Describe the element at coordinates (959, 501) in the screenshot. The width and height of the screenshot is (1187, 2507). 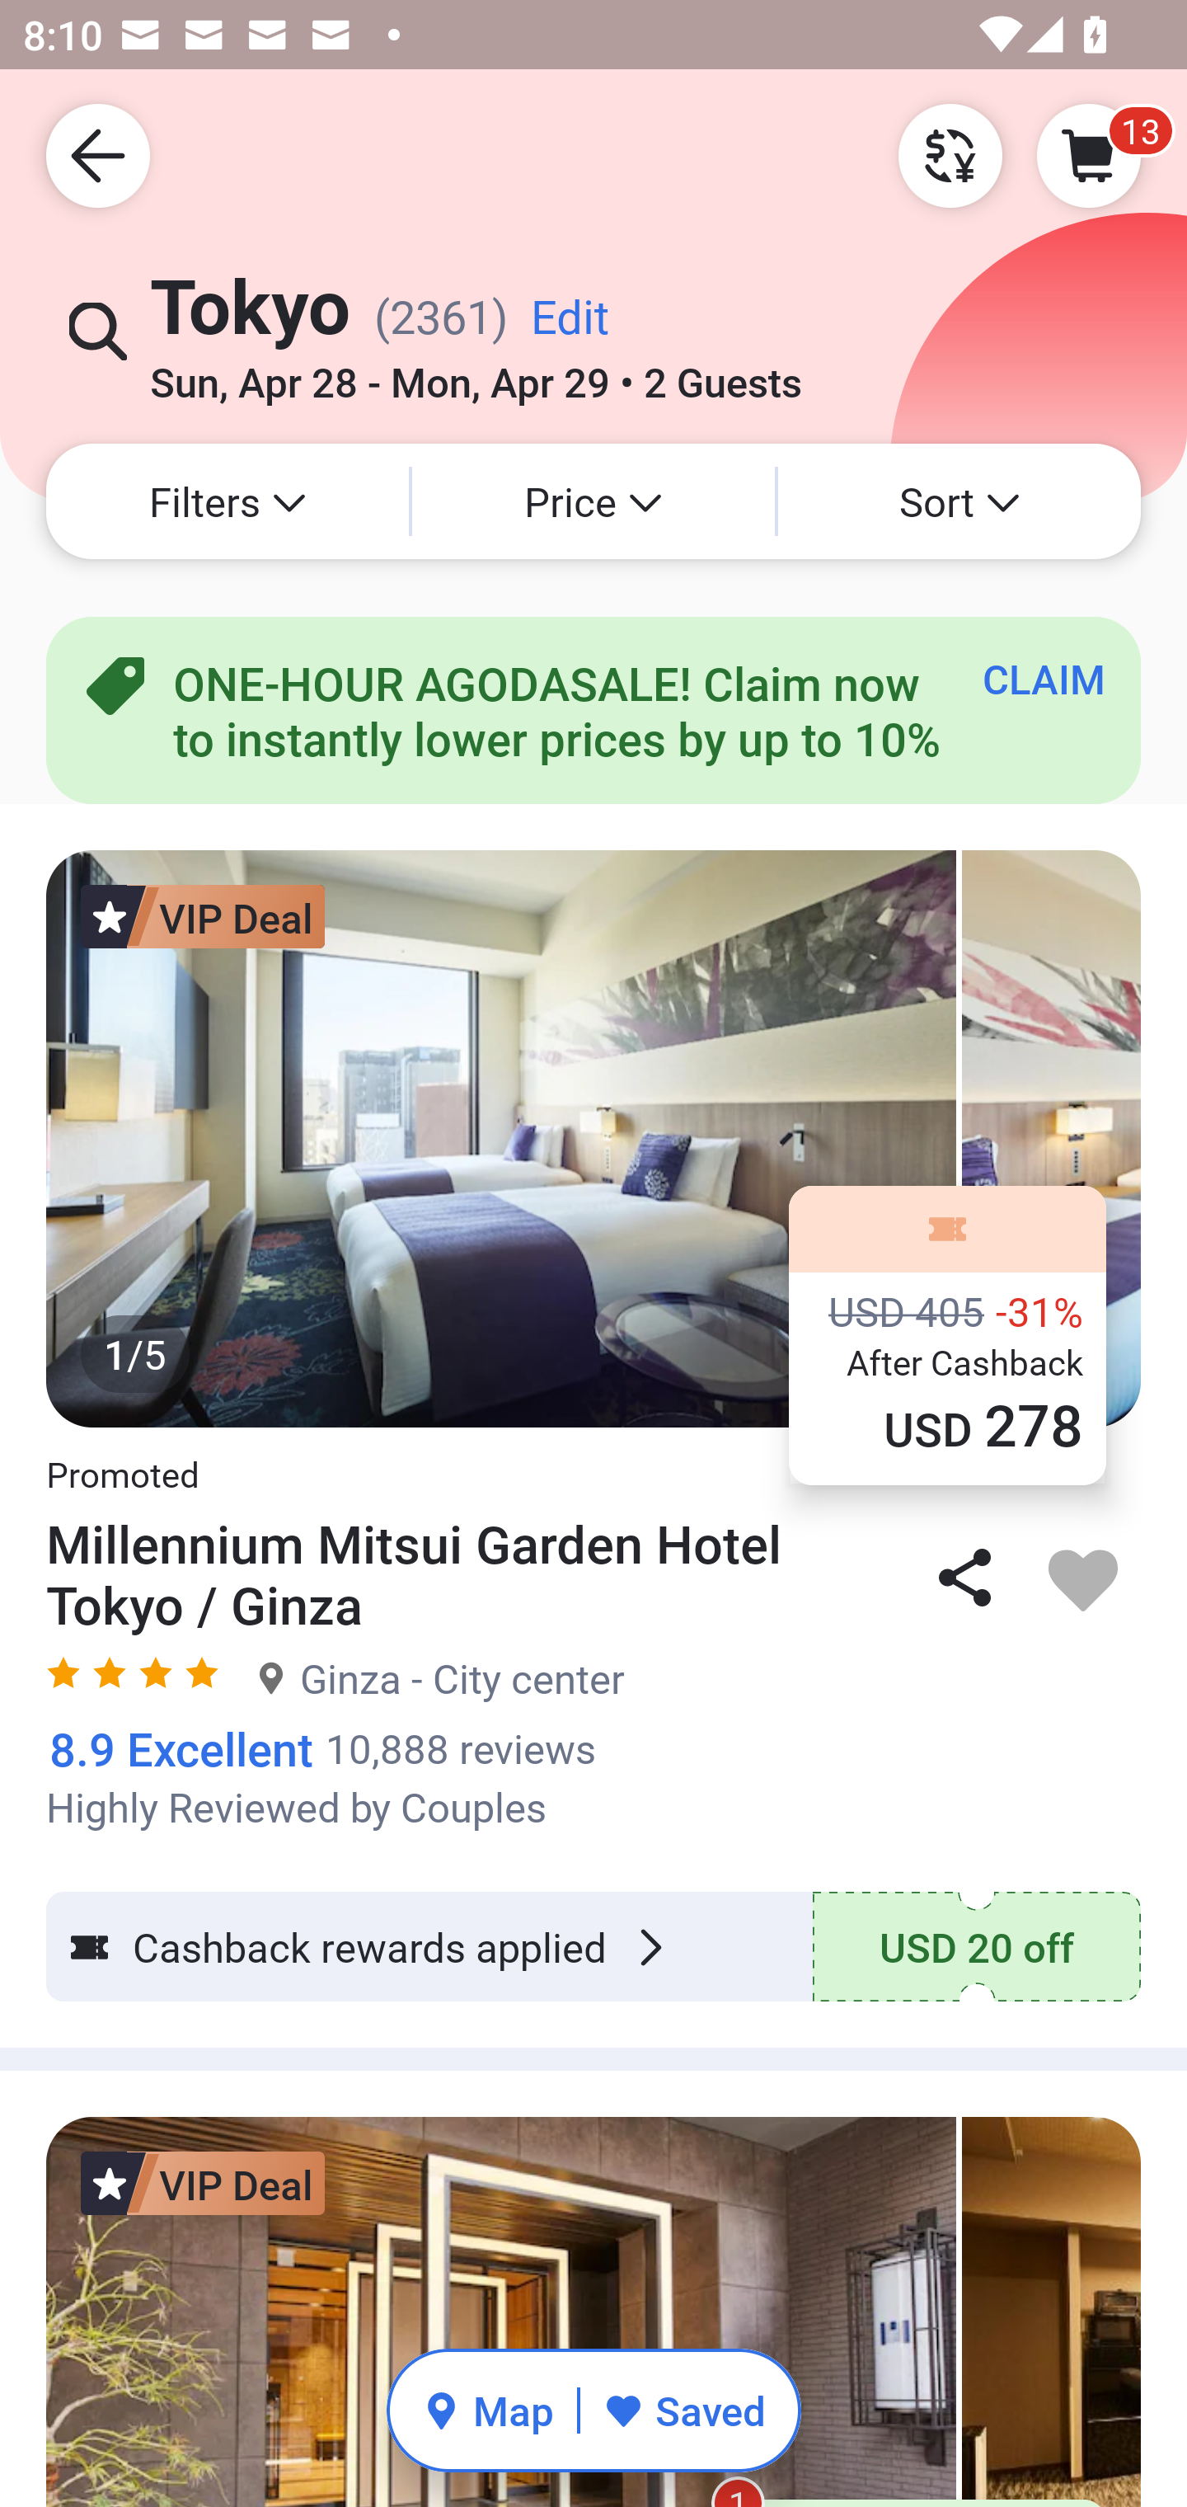
I see `Sort` at that location.